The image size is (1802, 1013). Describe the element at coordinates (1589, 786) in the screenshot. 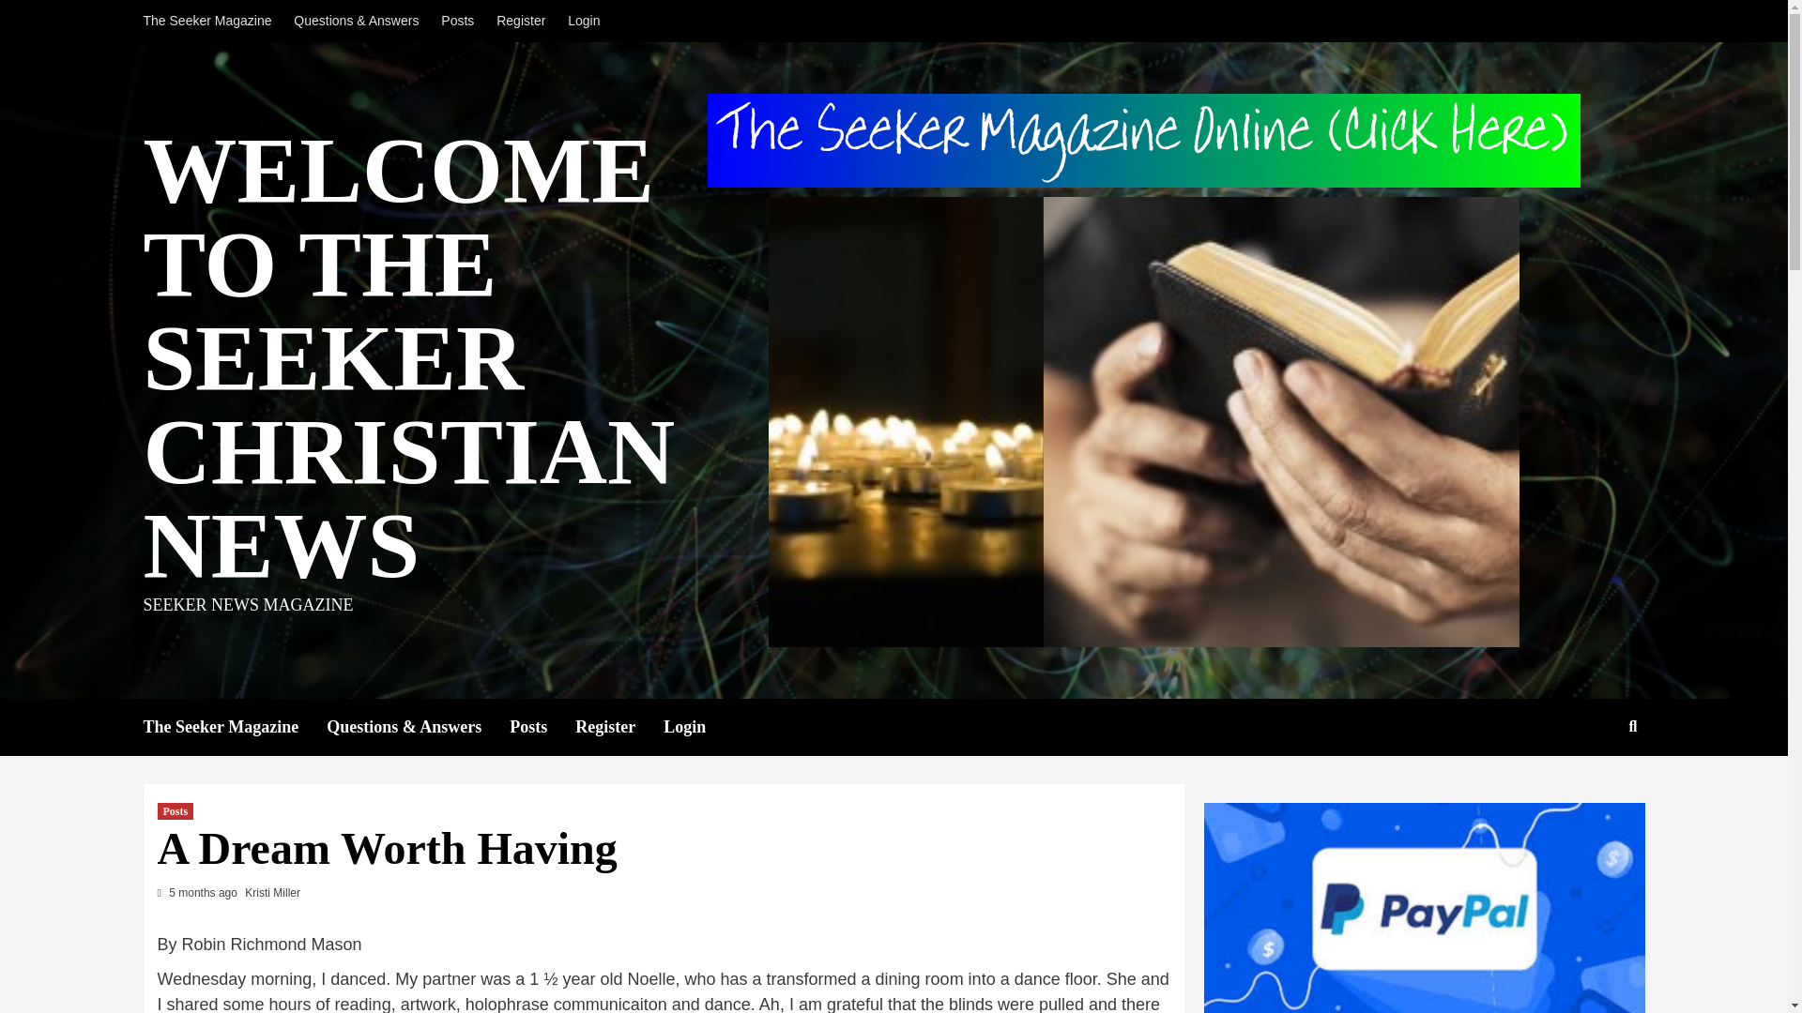

I see `Search` at that location.